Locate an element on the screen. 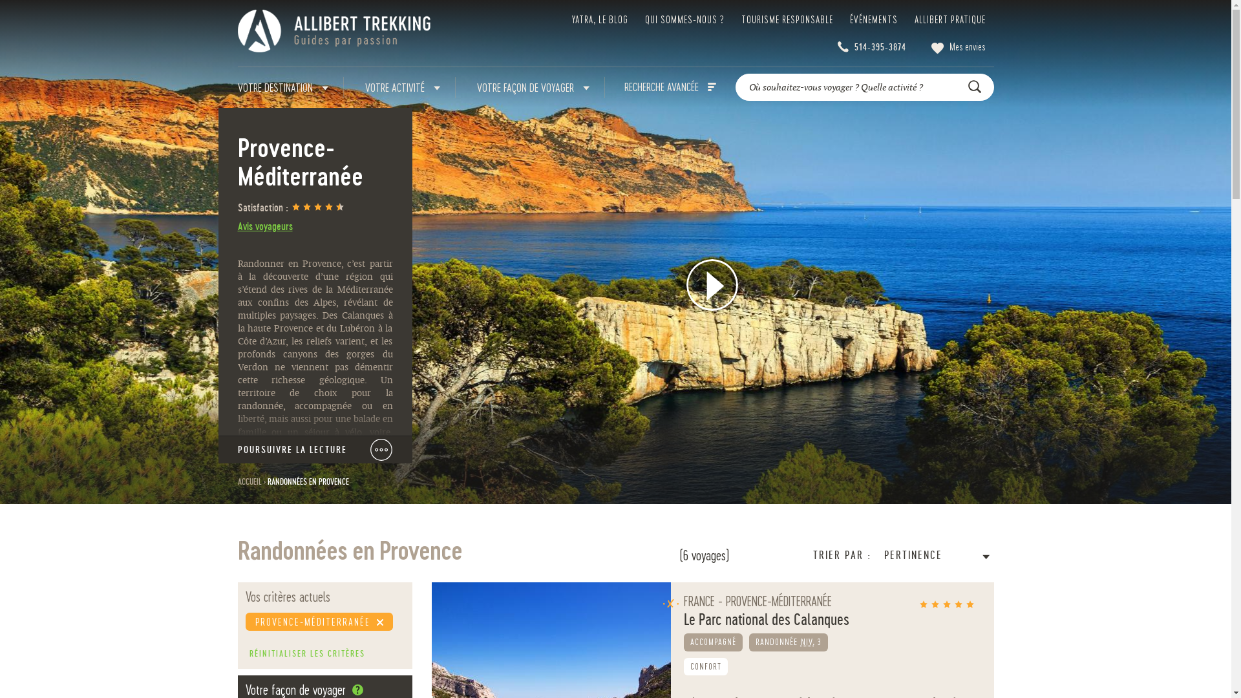  Satisfaction : 99% - Sur 77 voyageurs is located at coordinates (947, 605).